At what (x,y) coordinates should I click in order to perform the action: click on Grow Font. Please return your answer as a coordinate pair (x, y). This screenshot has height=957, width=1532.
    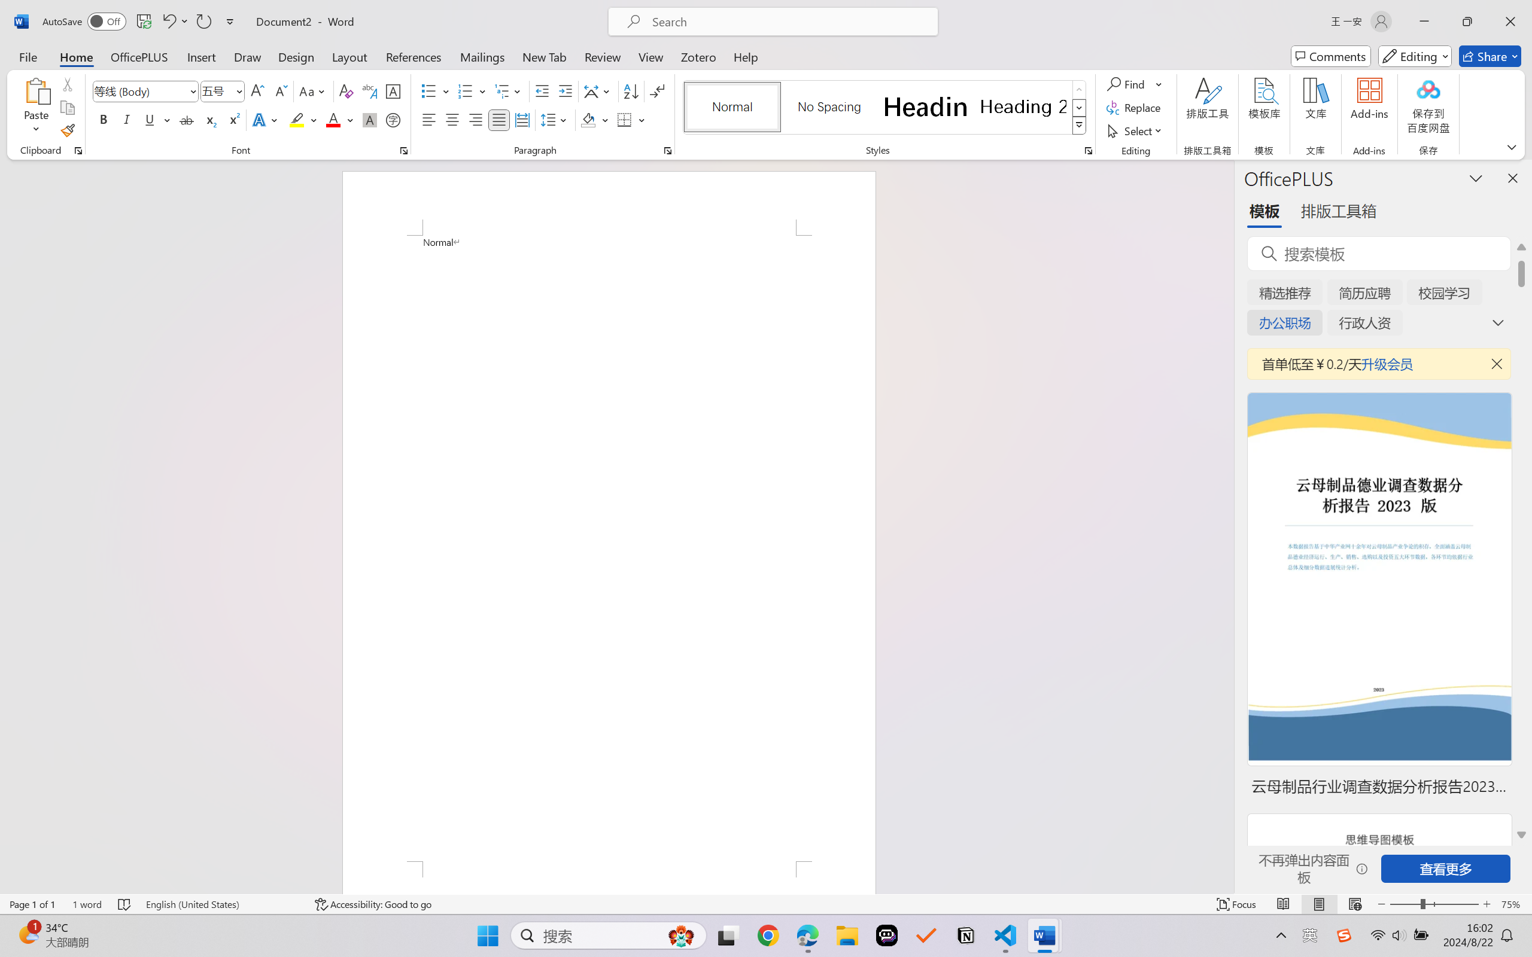
    Looking at the image, I should click on (257, 91).